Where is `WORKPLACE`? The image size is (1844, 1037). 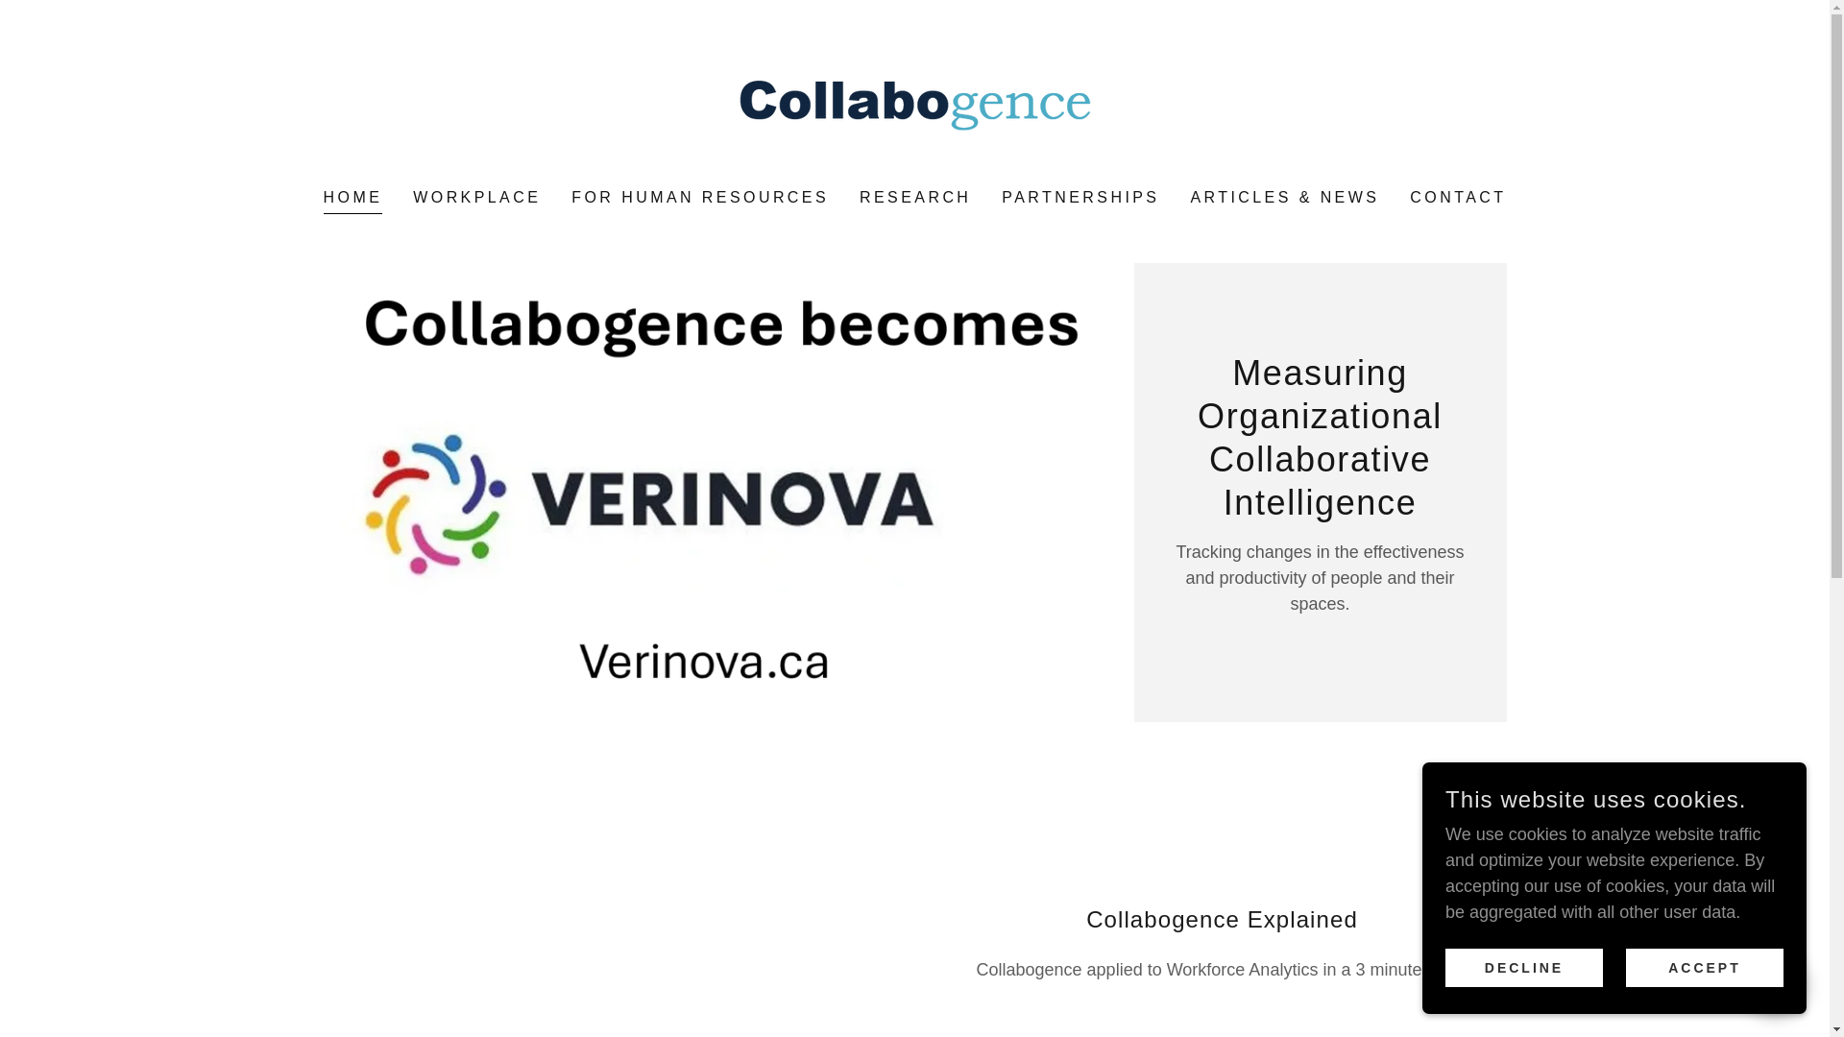 WORKPLACE is located at coordinates (476, 197).